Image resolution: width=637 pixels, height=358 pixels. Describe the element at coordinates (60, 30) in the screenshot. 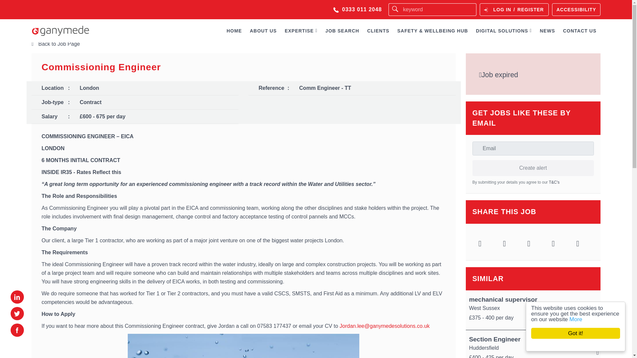

I see `Go to the Homepage` at that location.